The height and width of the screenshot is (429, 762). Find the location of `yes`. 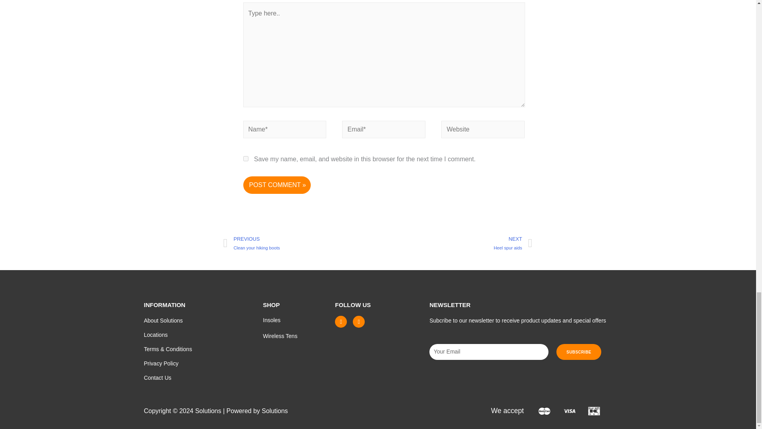

yes is located at coordinates (245, 159).